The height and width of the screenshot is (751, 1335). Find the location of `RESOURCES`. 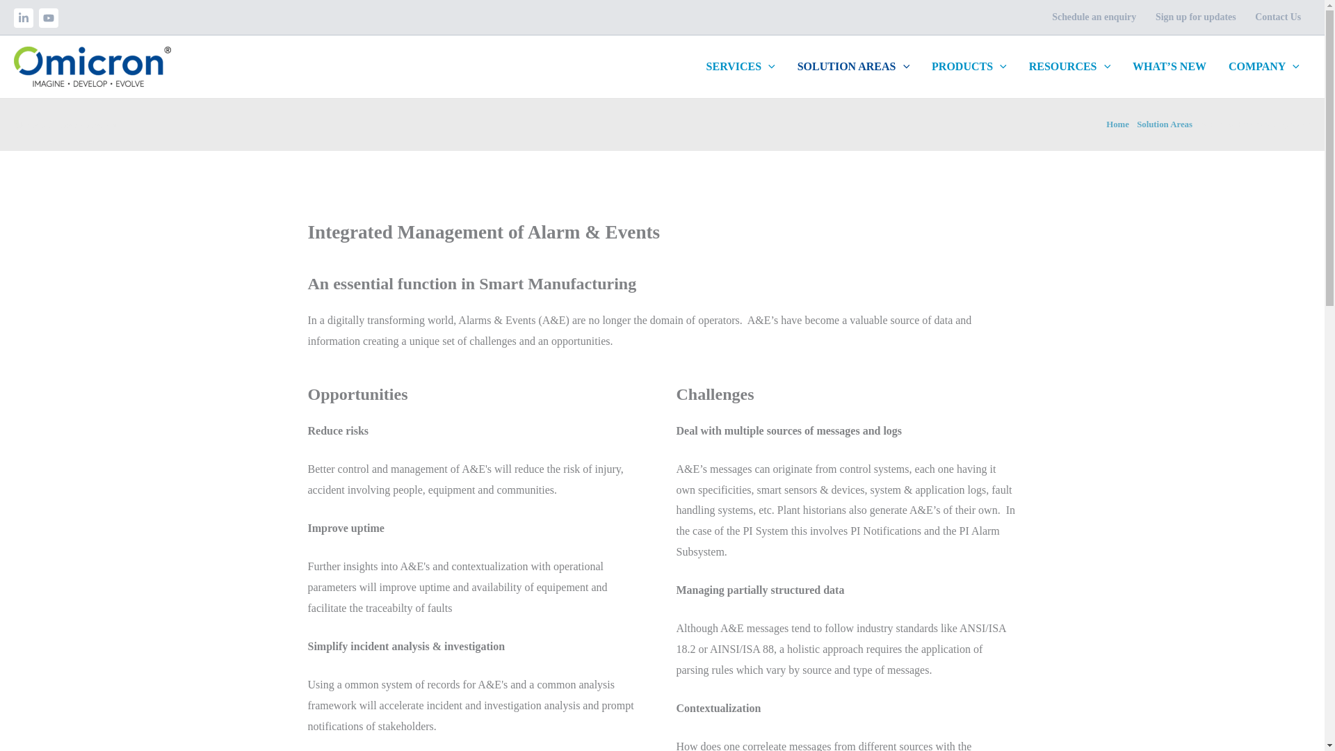

RESOURCES is located at coordinates (1069, 67).